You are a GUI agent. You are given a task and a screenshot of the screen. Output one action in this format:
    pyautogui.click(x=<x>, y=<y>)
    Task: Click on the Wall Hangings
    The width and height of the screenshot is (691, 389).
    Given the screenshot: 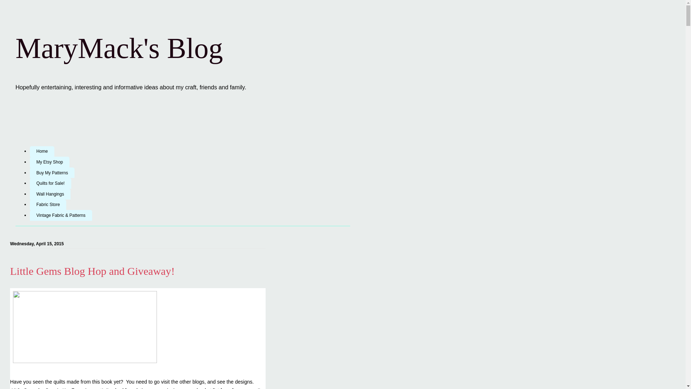 What is the action you would take?
    pyautogui.click(x=50, y=194)
    